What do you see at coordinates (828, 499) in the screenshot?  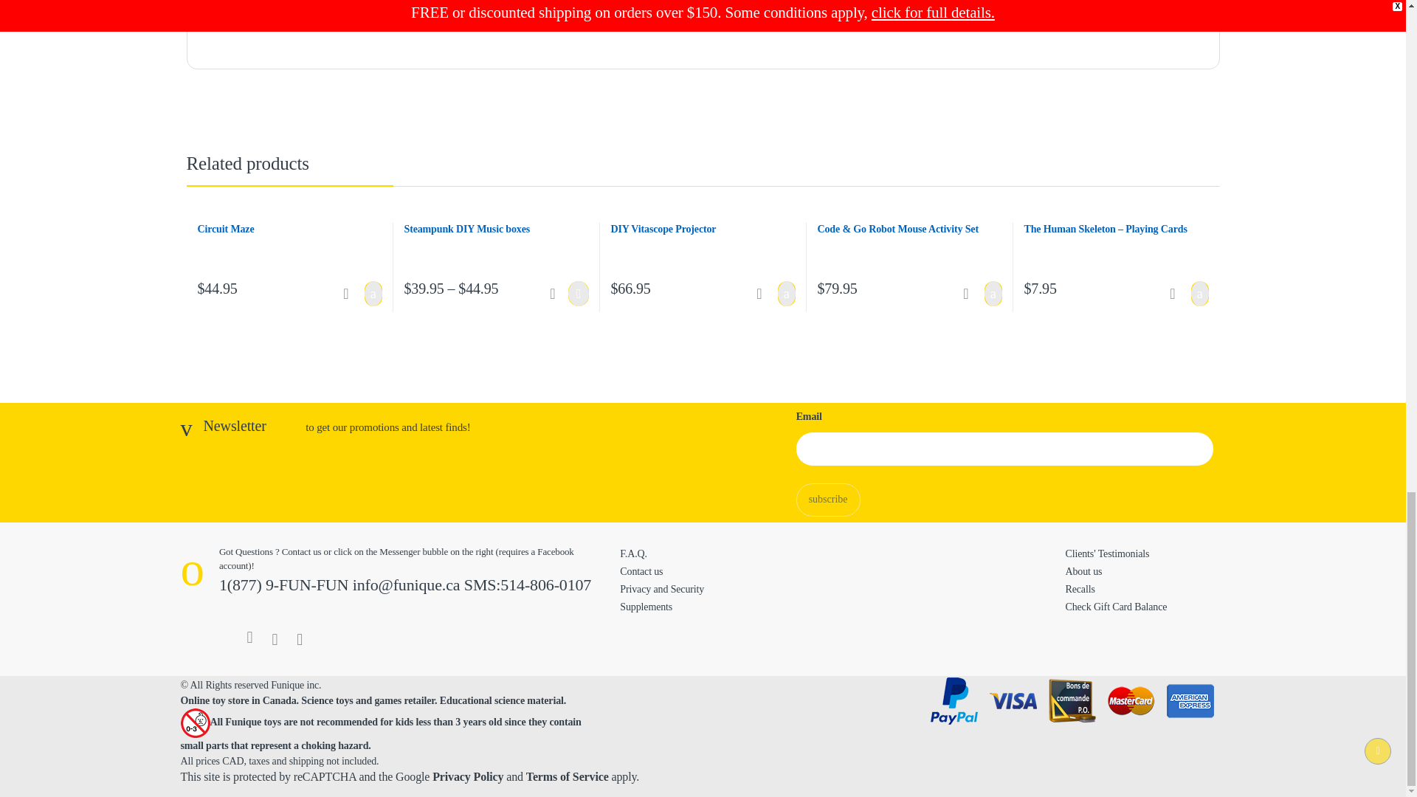 I see `subscribe` at bounding box center [828, 499].